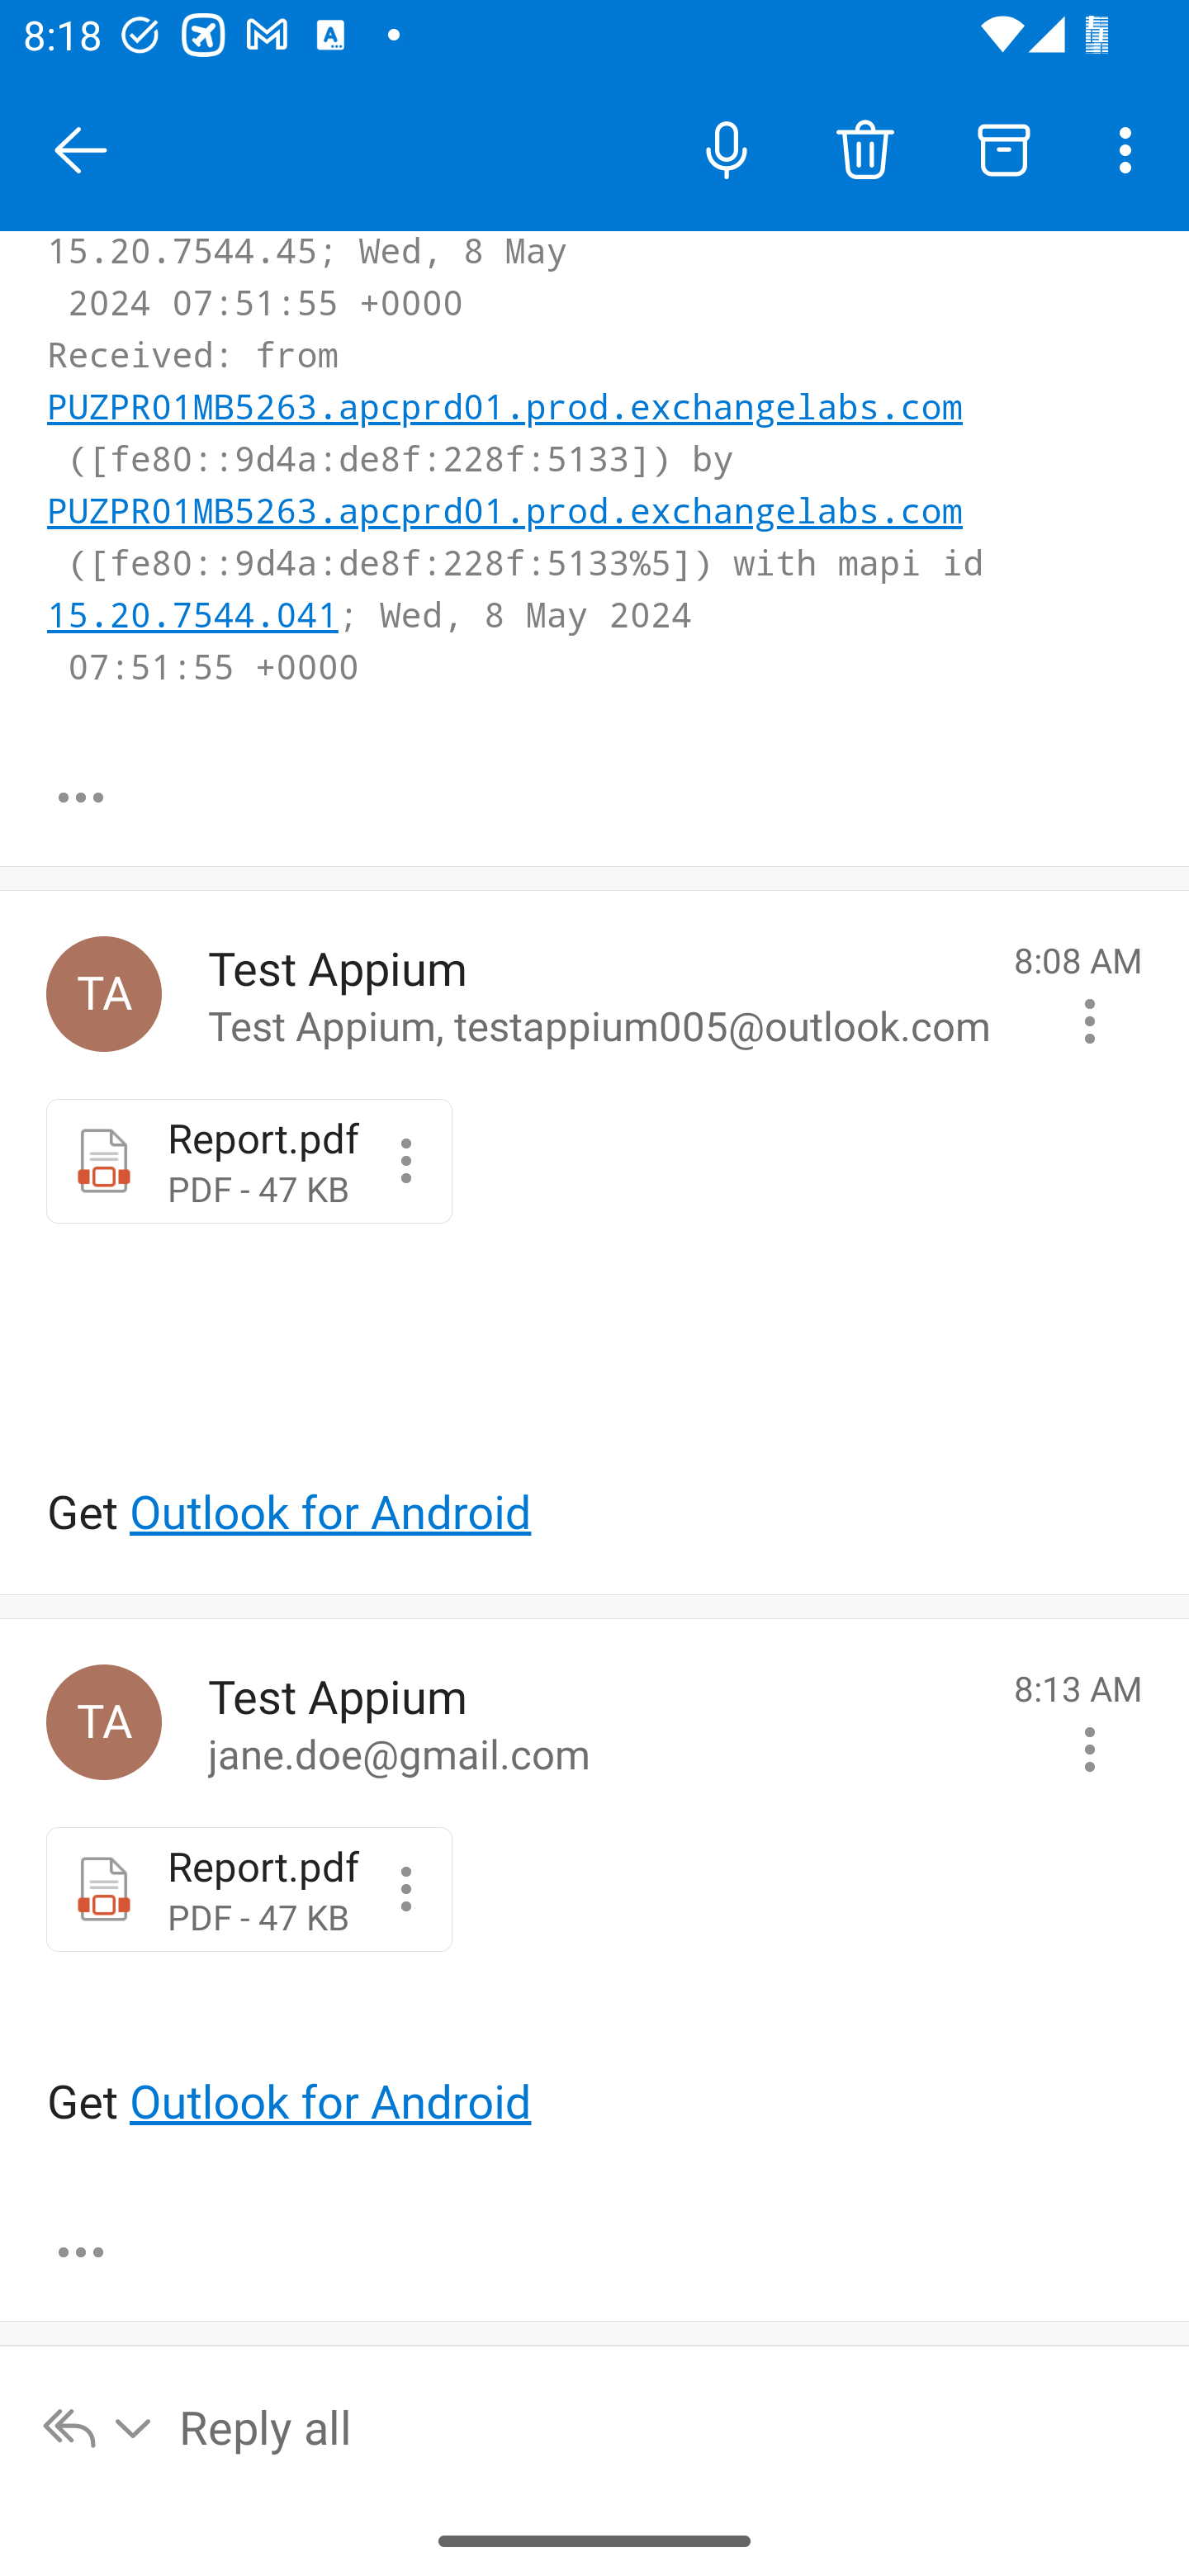 The width and height of the screenshot is (1189, 2576). What do you see at coordinates (330, 2103) in the screenshot?
I see `Outlook for Android` at bounding box center [330, 2103].